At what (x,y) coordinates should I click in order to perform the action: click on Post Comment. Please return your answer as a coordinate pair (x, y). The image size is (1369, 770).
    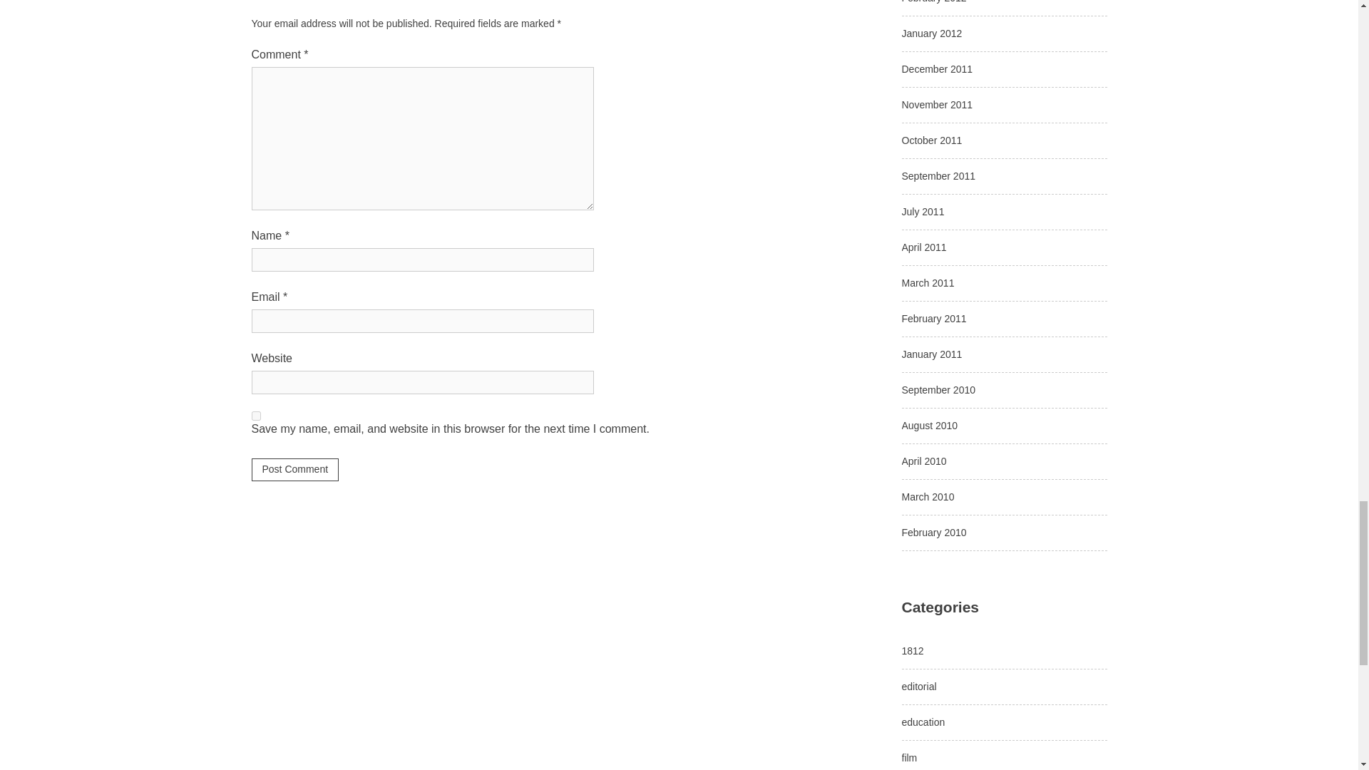
    Looking at the image, I should click on (294, 469).